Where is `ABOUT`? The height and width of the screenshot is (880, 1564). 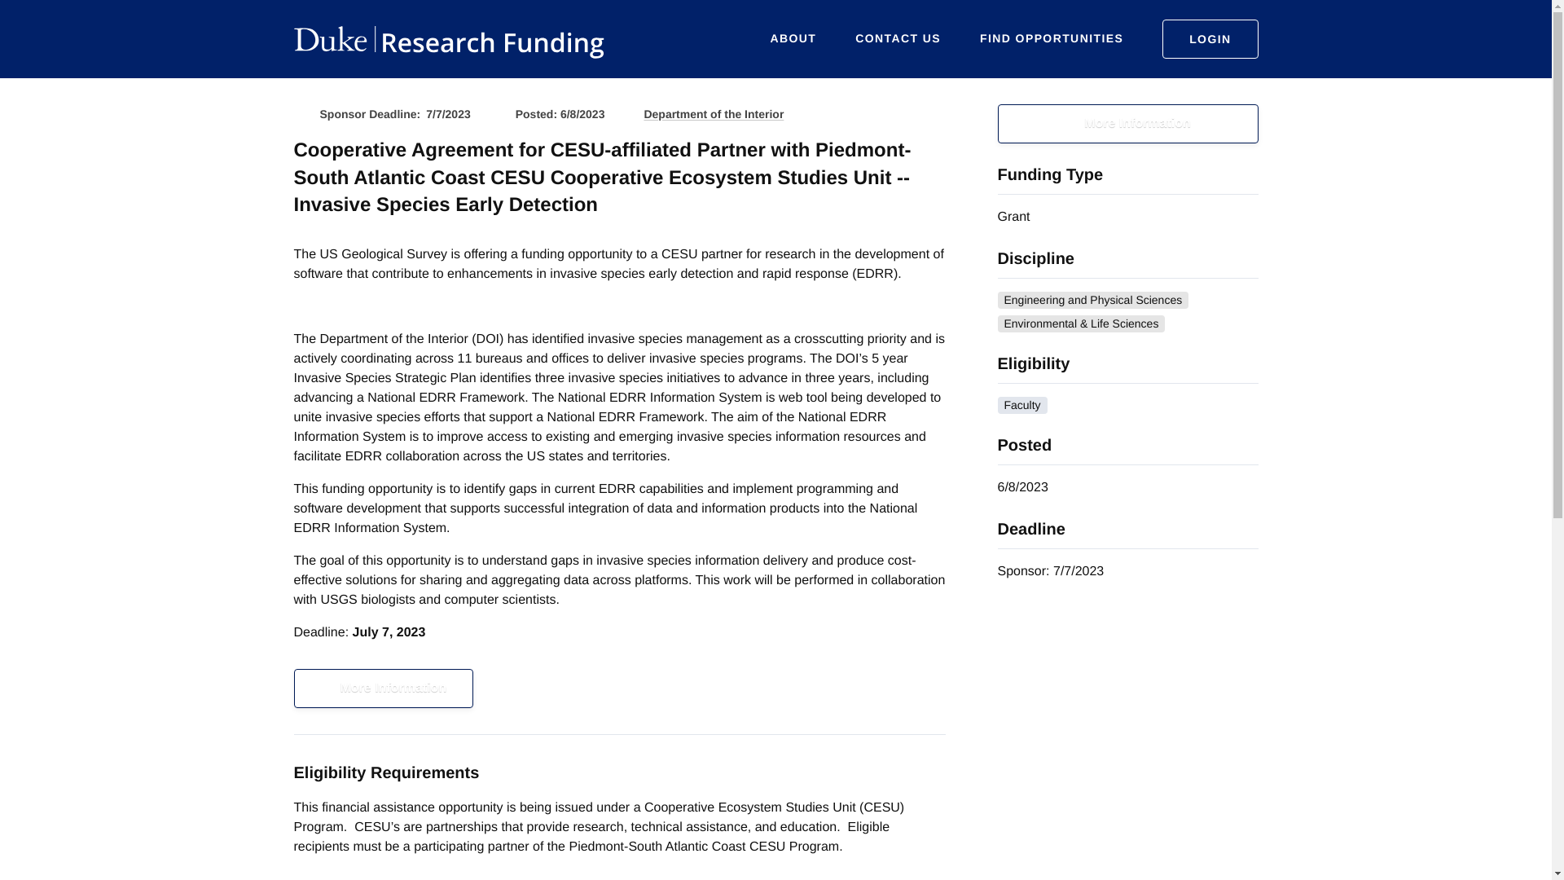
ABOUT is located at coordinates (793, 38).